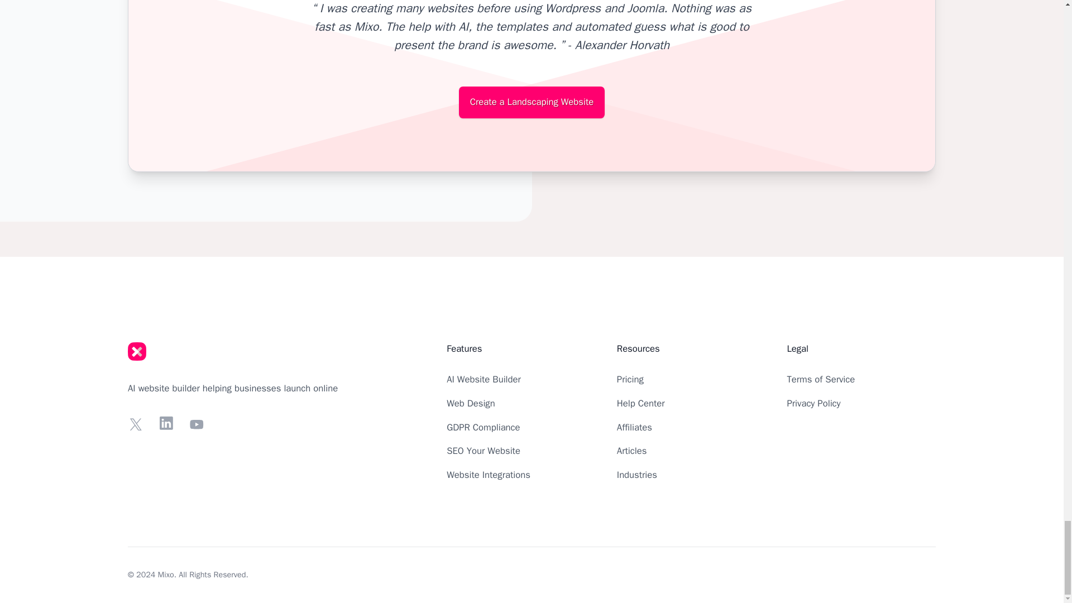 The width and height of the screenshot is (1072, 603). What do you see at coordinates (630, 379) in the screenshot?
I see `Pricing` at bounding box center [630, 379].